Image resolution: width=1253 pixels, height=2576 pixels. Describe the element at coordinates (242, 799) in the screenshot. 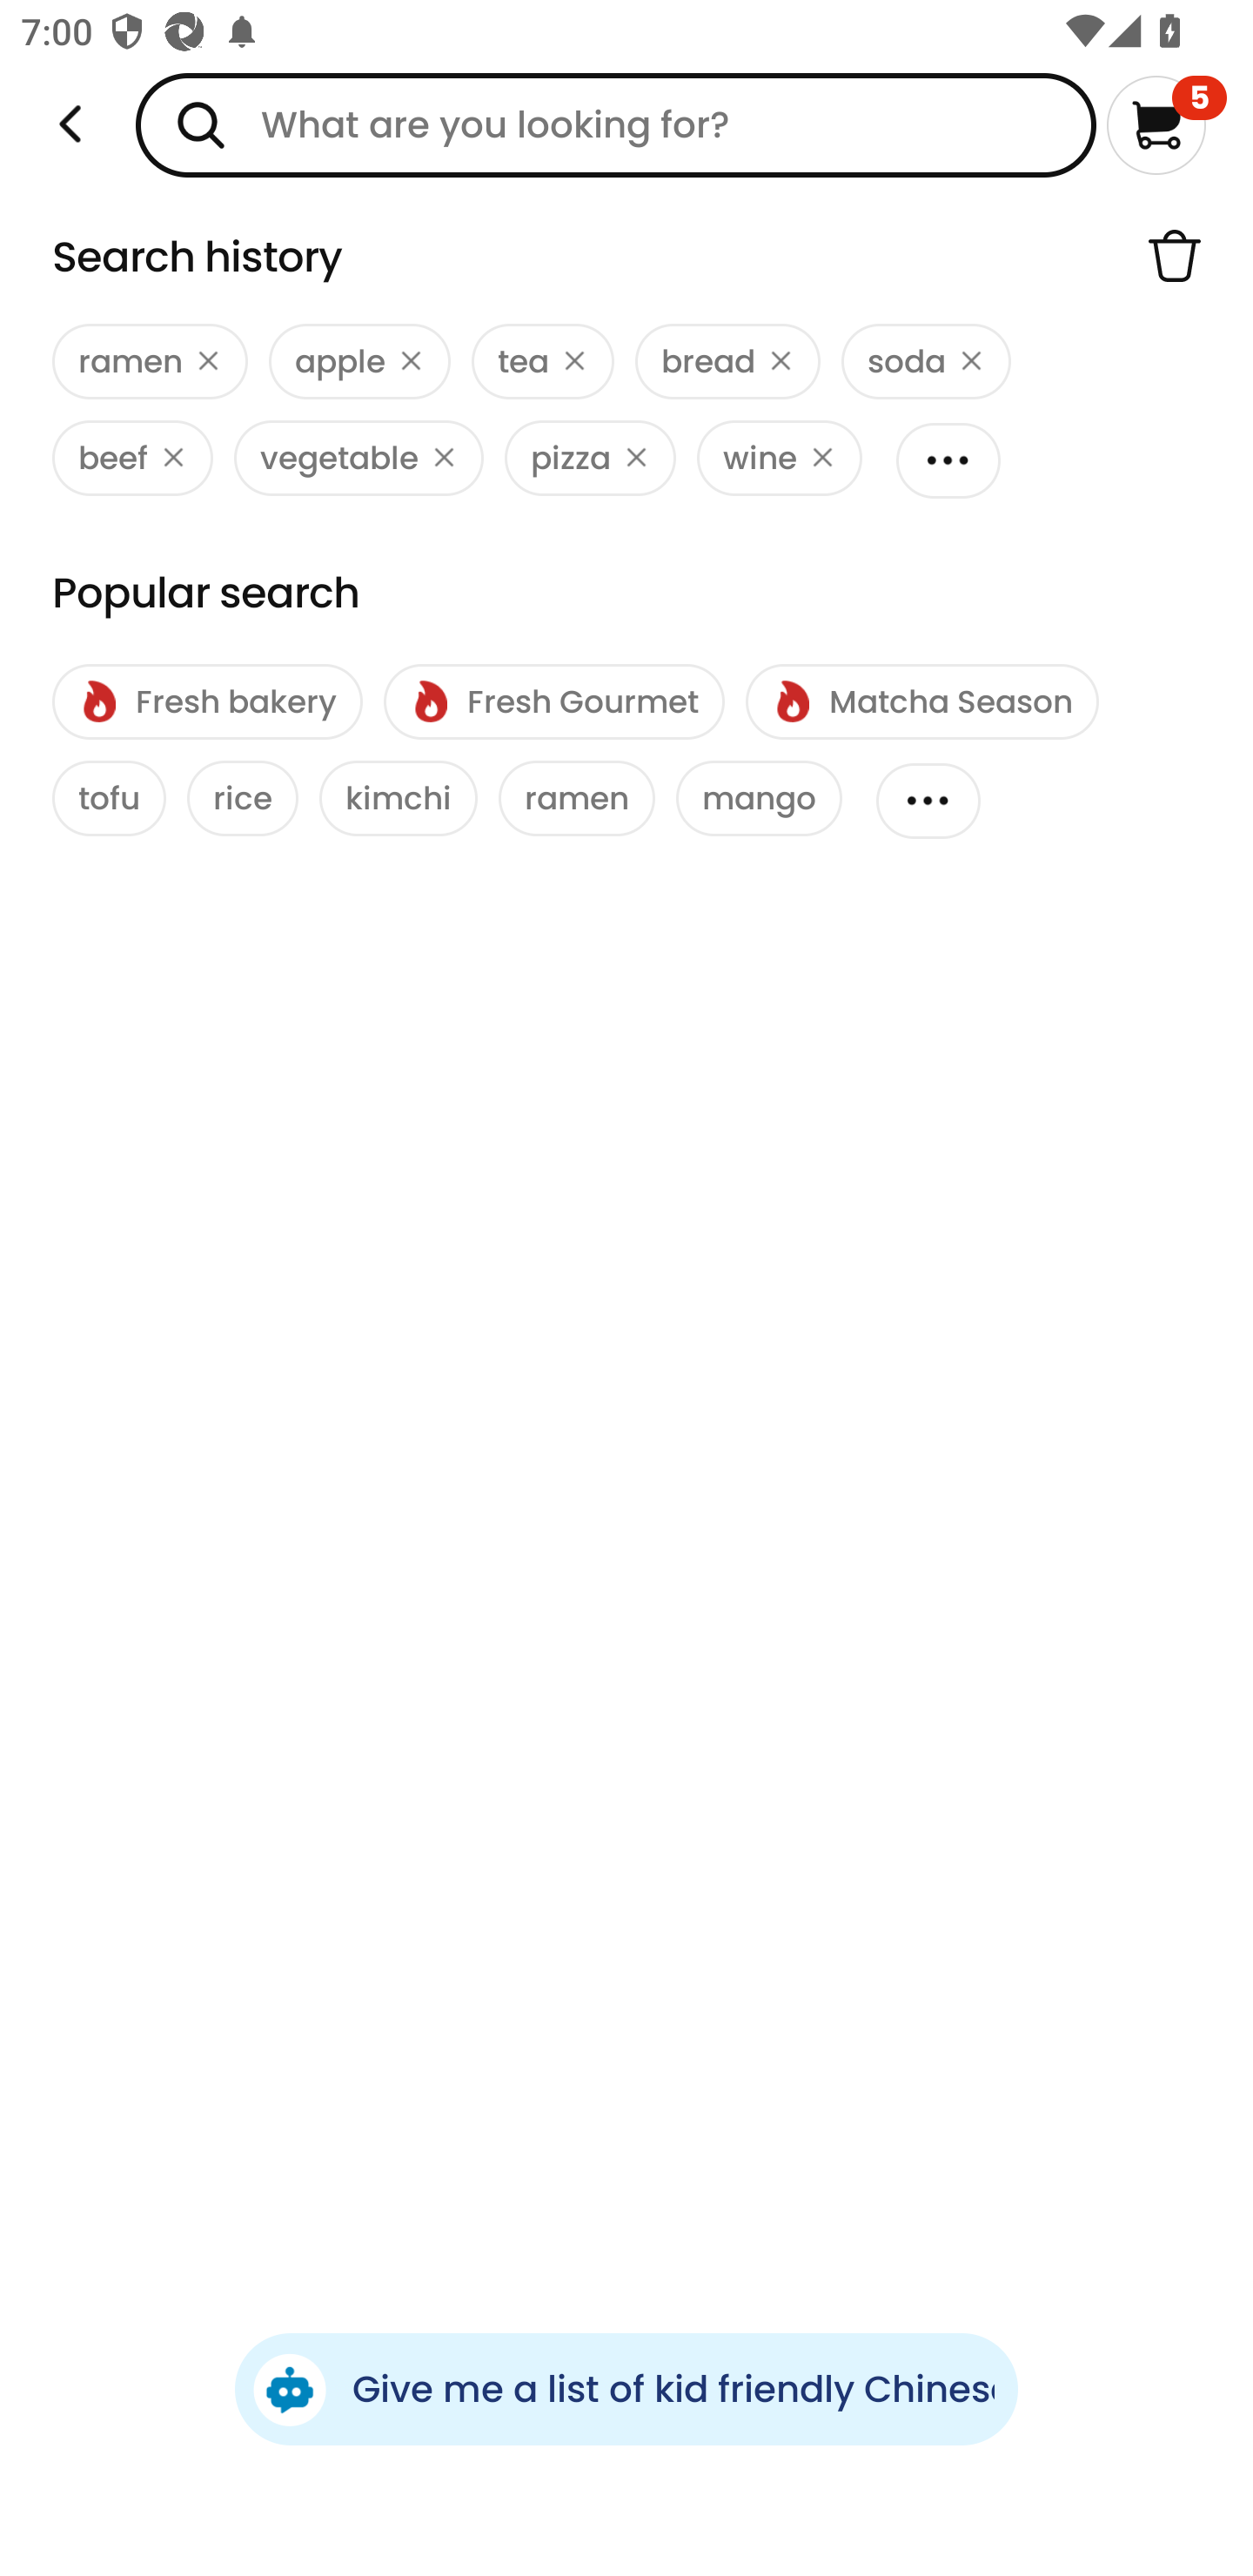

I see `rice` at that location.